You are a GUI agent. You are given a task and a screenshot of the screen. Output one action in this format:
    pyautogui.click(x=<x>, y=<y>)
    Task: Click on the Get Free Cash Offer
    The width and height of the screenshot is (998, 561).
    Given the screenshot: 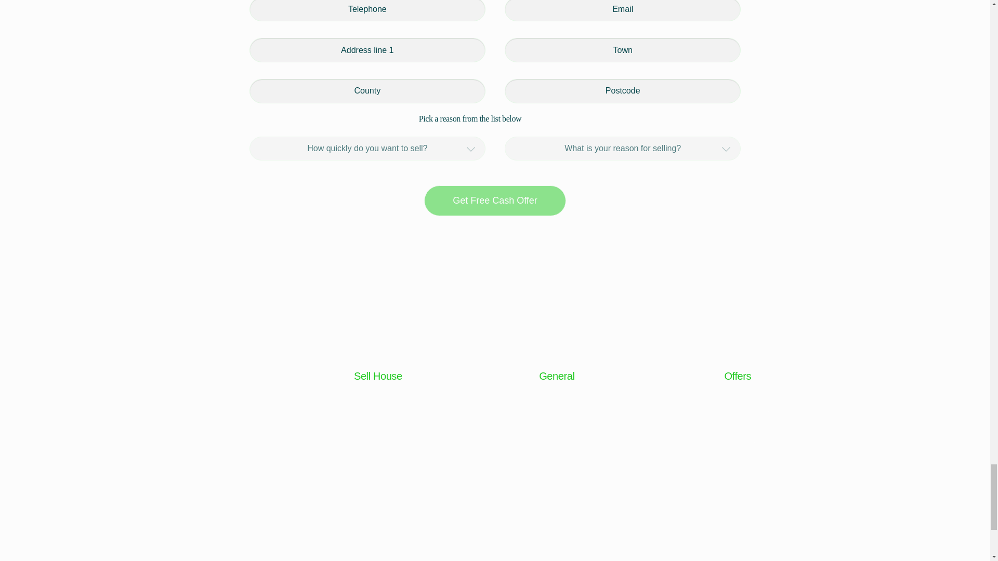 What is the action you would take?
    pyautogui.click(x=495, y=201)
    